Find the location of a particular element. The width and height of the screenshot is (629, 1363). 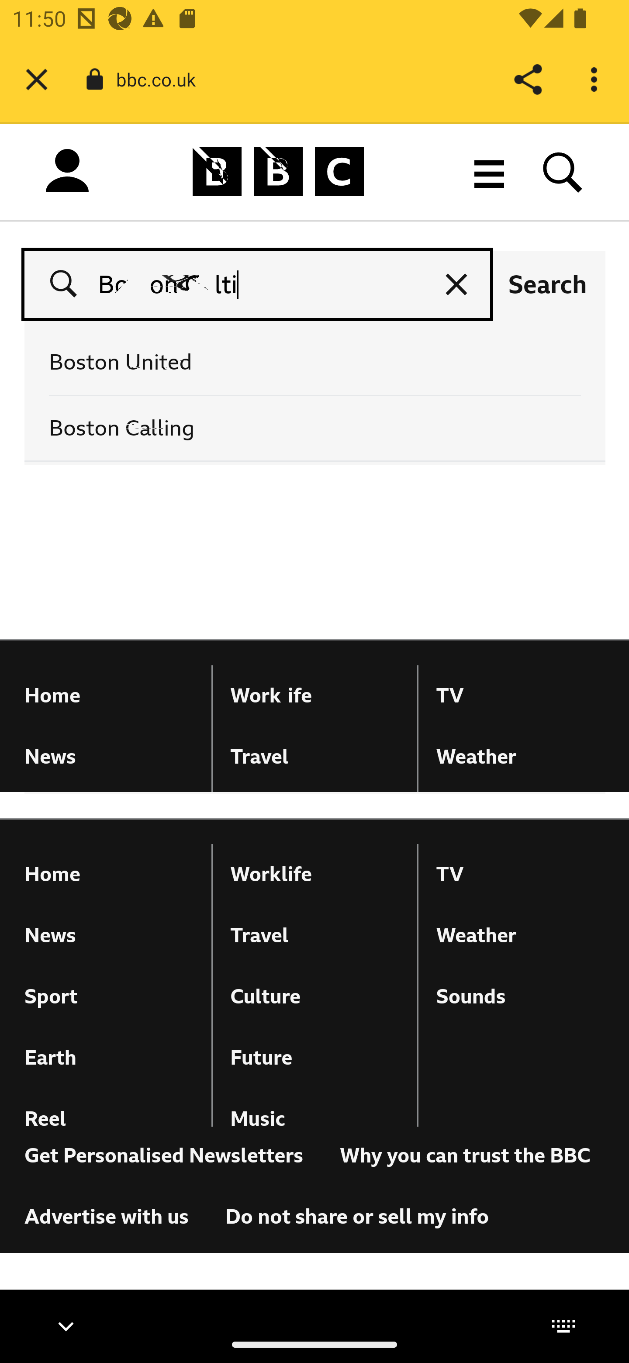

Clear is located at coordinates (456, 284).